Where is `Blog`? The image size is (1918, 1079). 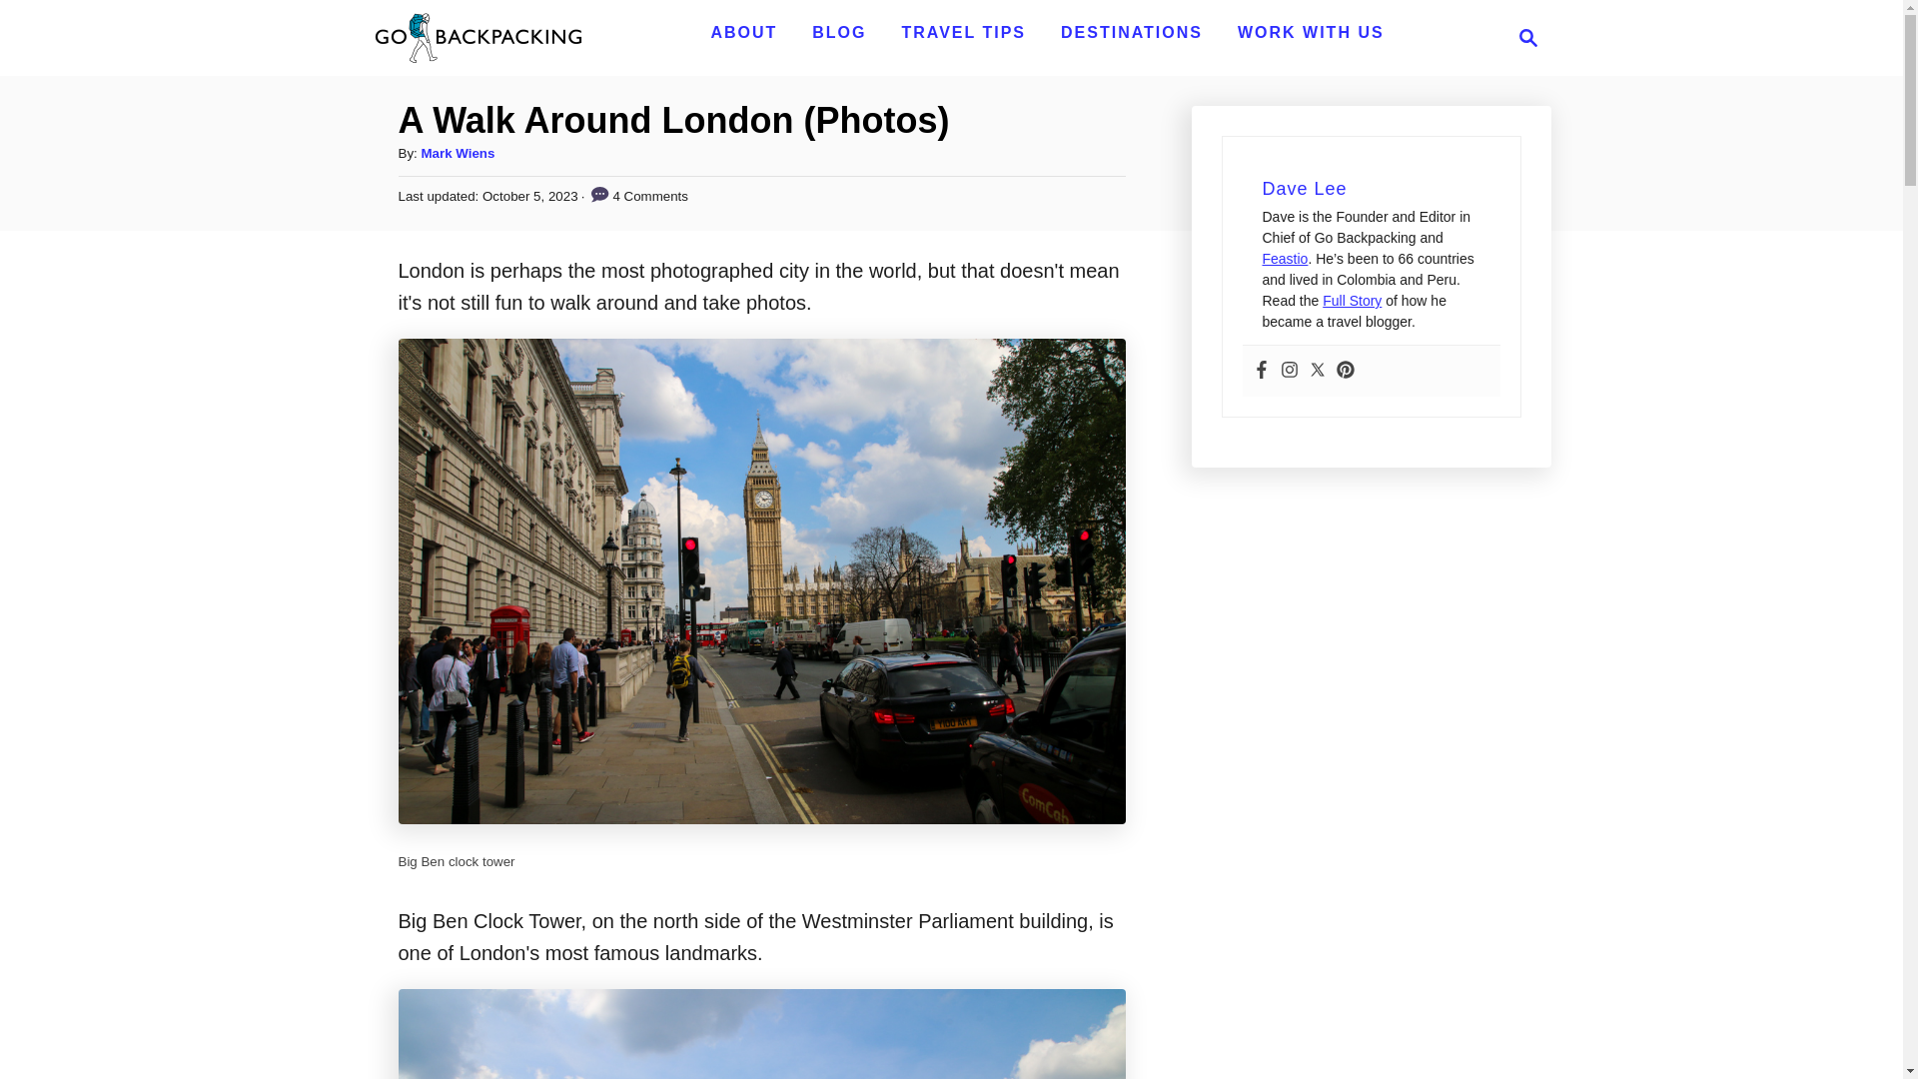
Blog is located at coordinates (839, 32).